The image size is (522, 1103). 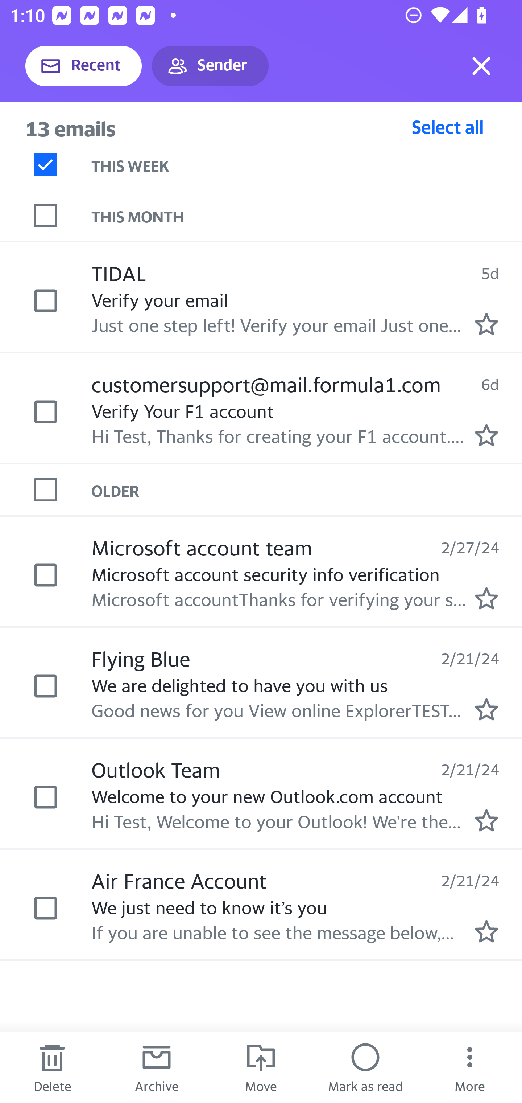 I want to click on Move, so click(x=261, y=1067).